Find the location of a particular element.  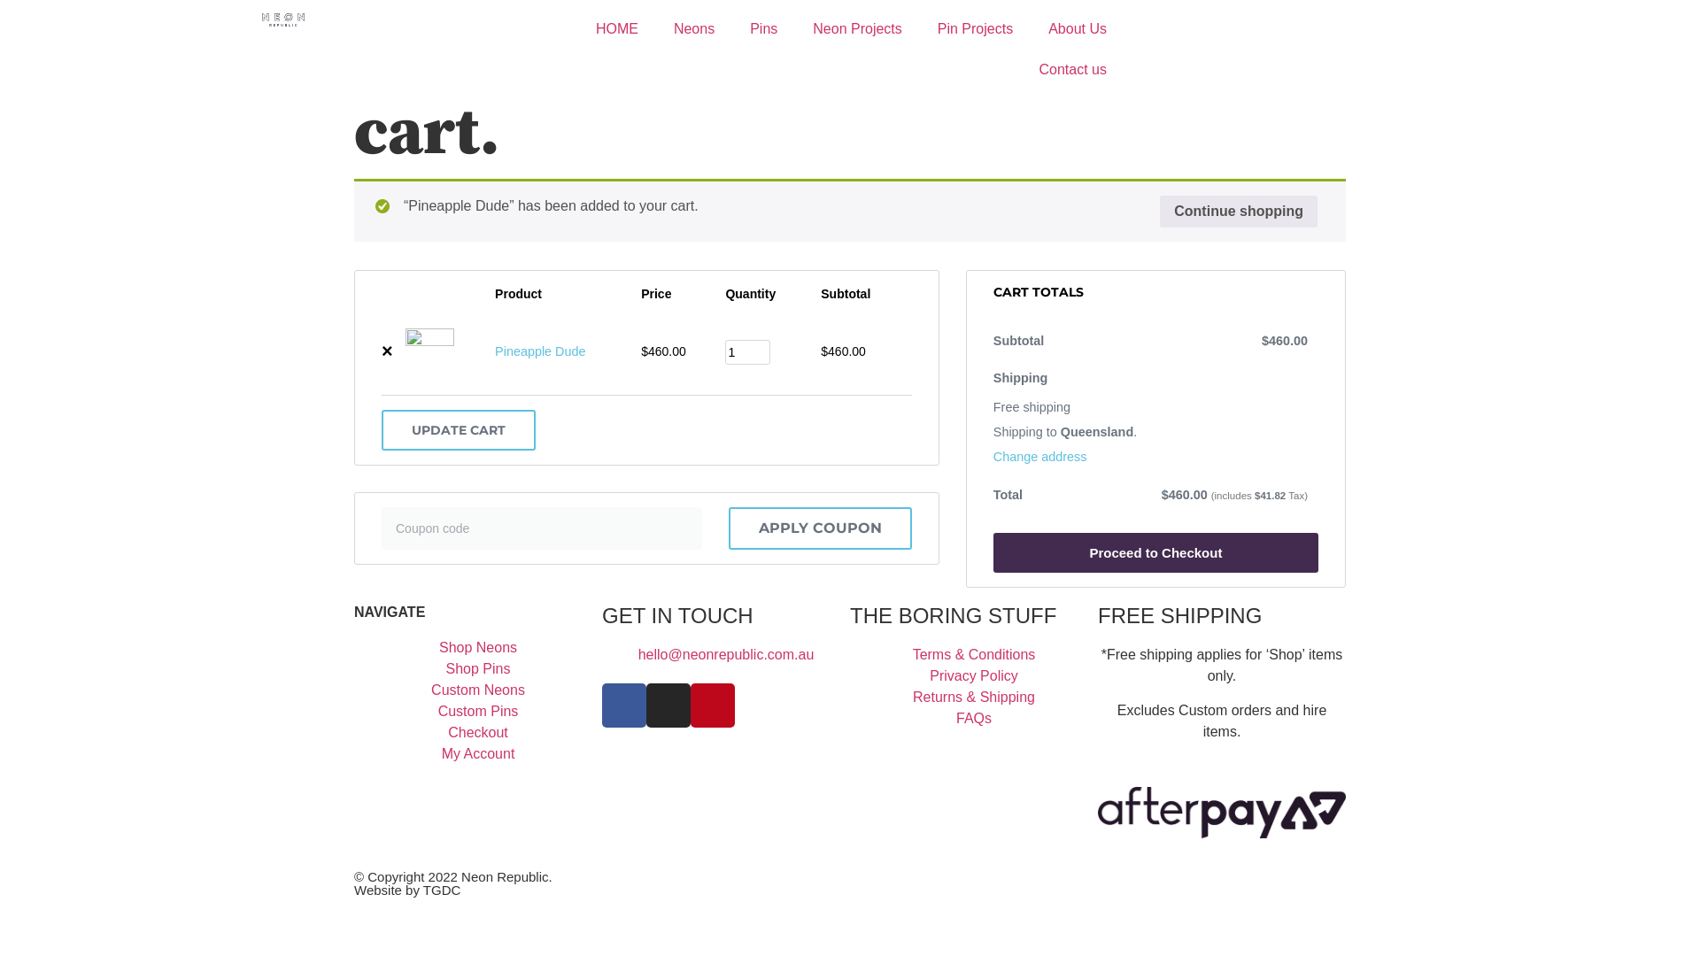

FAQs is located at coordinates (974, 719).